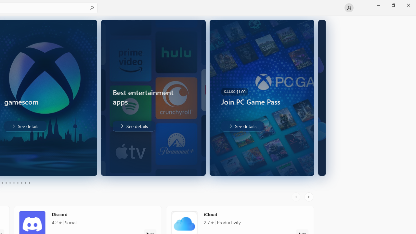 This screenshot has width=416, height=234. I want to click on Page 9, so click(25, 183).